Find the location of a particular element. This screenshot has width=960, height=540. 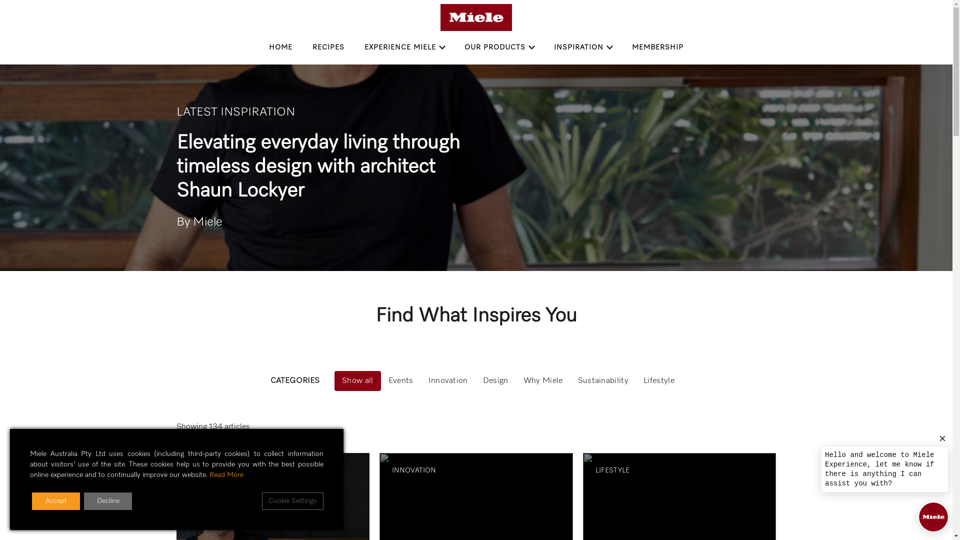

HOME is located at coordinates (281, 47).